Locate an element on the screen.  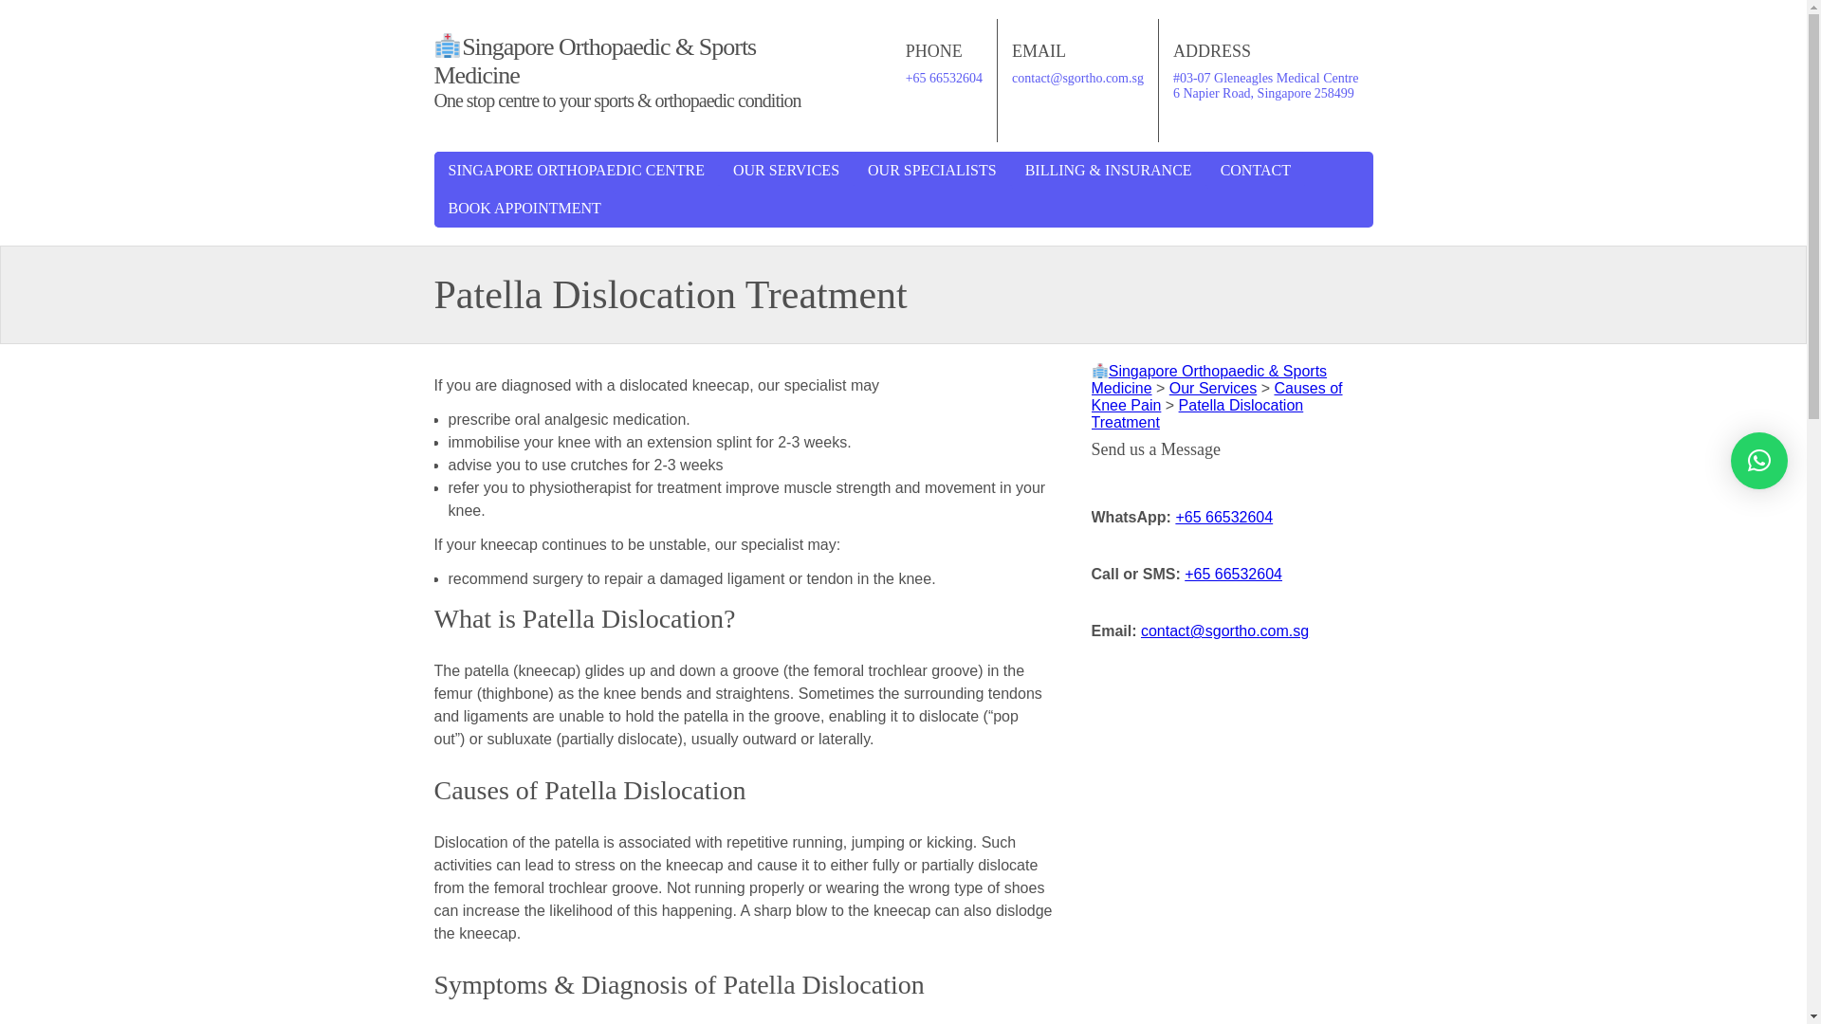
Go to Patella Dislocation Treatment. is located at coordinates (1197, 413).